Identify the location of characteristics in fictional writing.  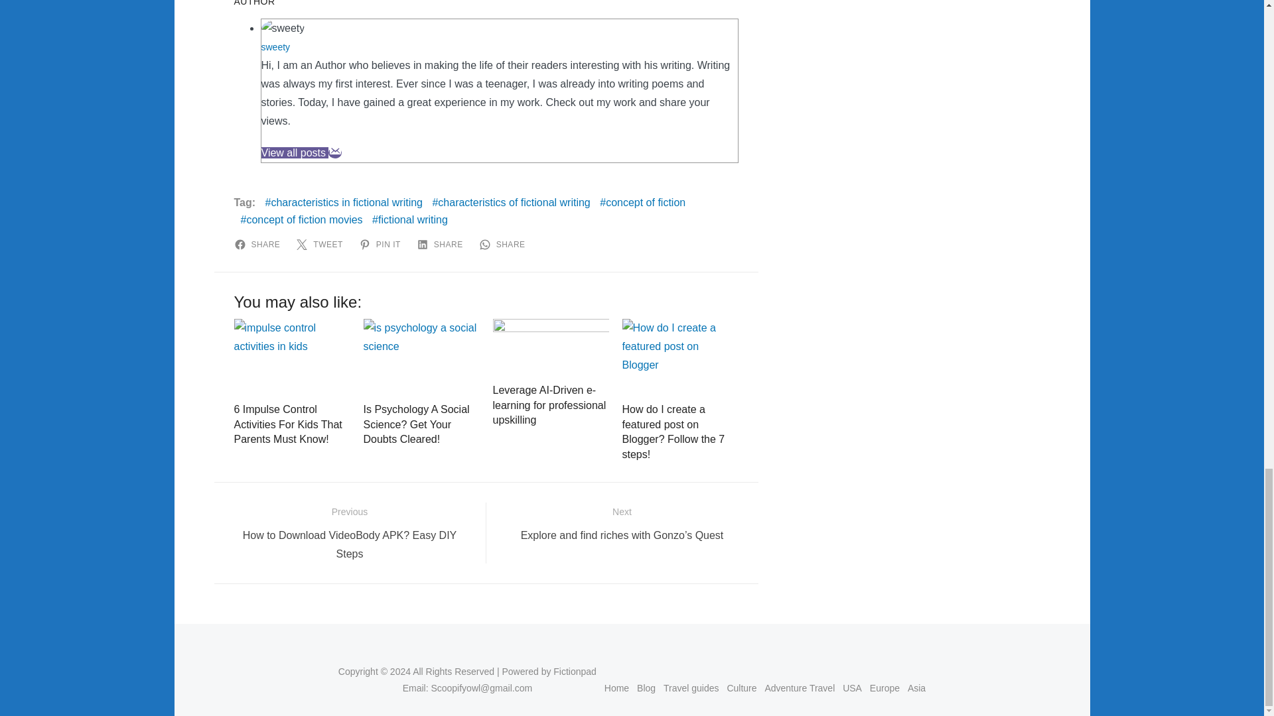
(344, 203).